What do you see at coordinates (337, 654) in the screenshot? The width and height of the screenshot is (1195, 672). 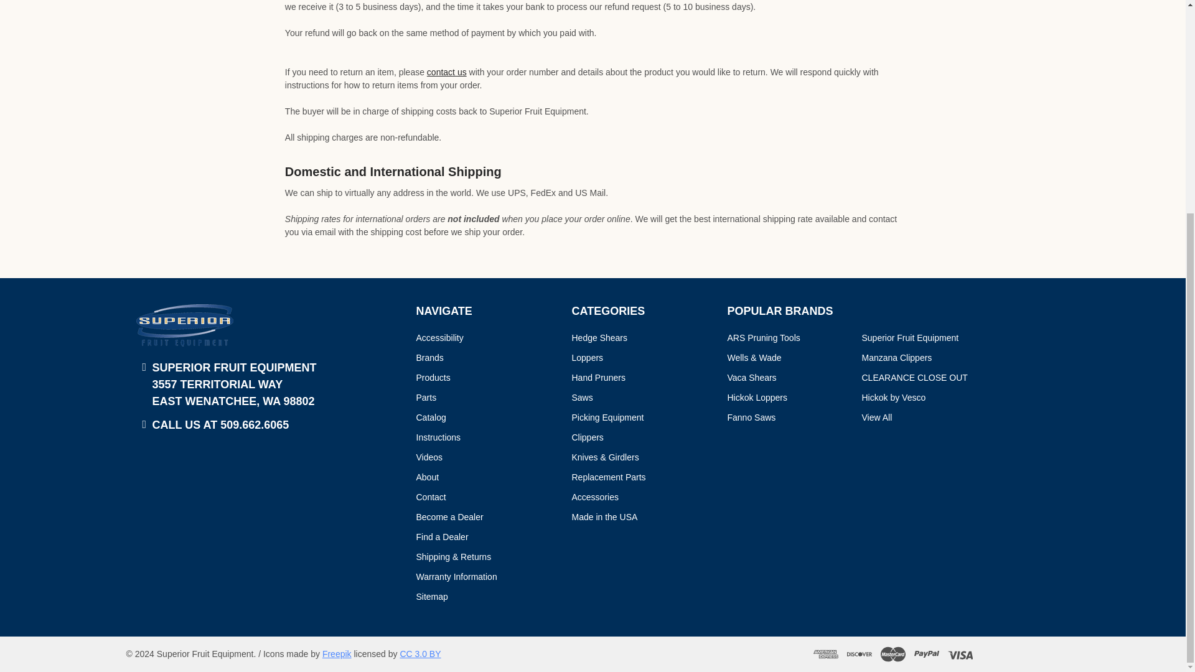 I see `Freepik` at bounding box center [337, 654].